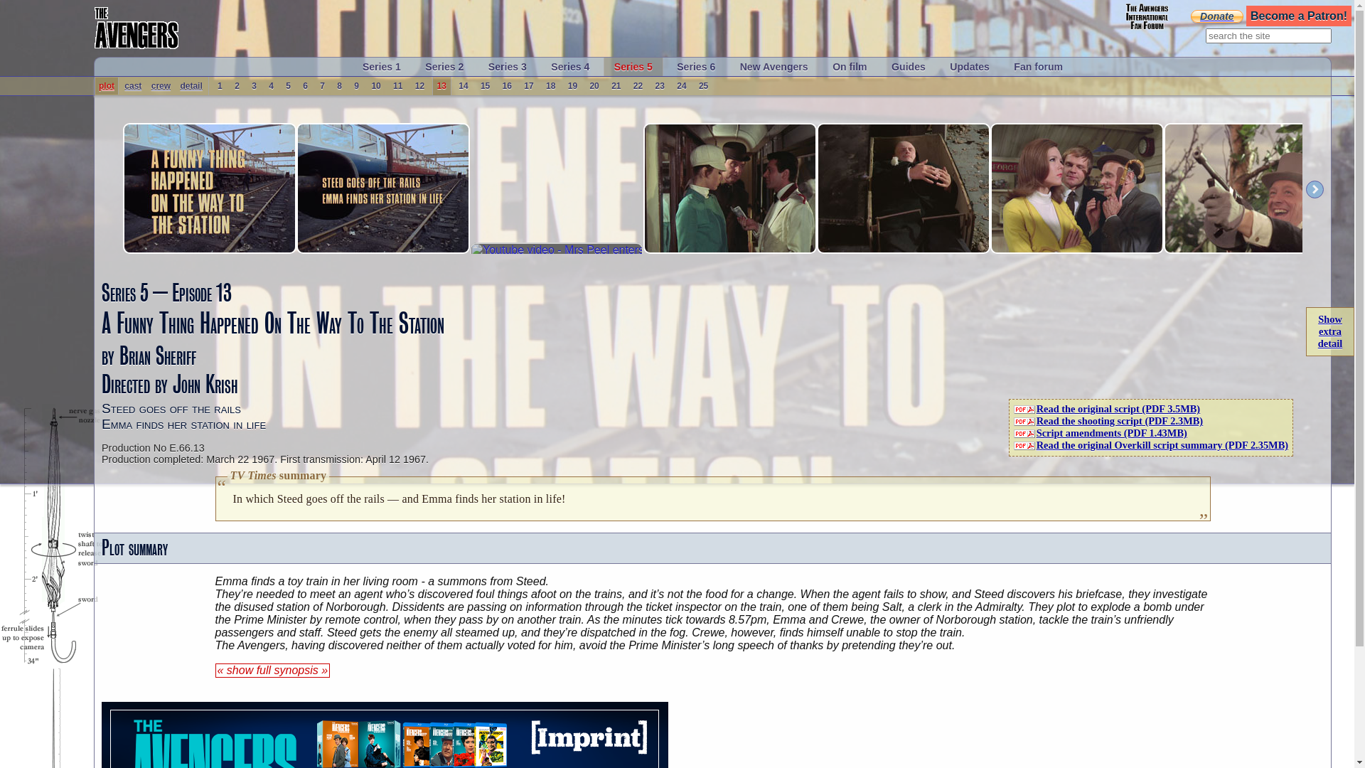 The image size is (1365, 768). I want to click on 19, so click(573, 86).